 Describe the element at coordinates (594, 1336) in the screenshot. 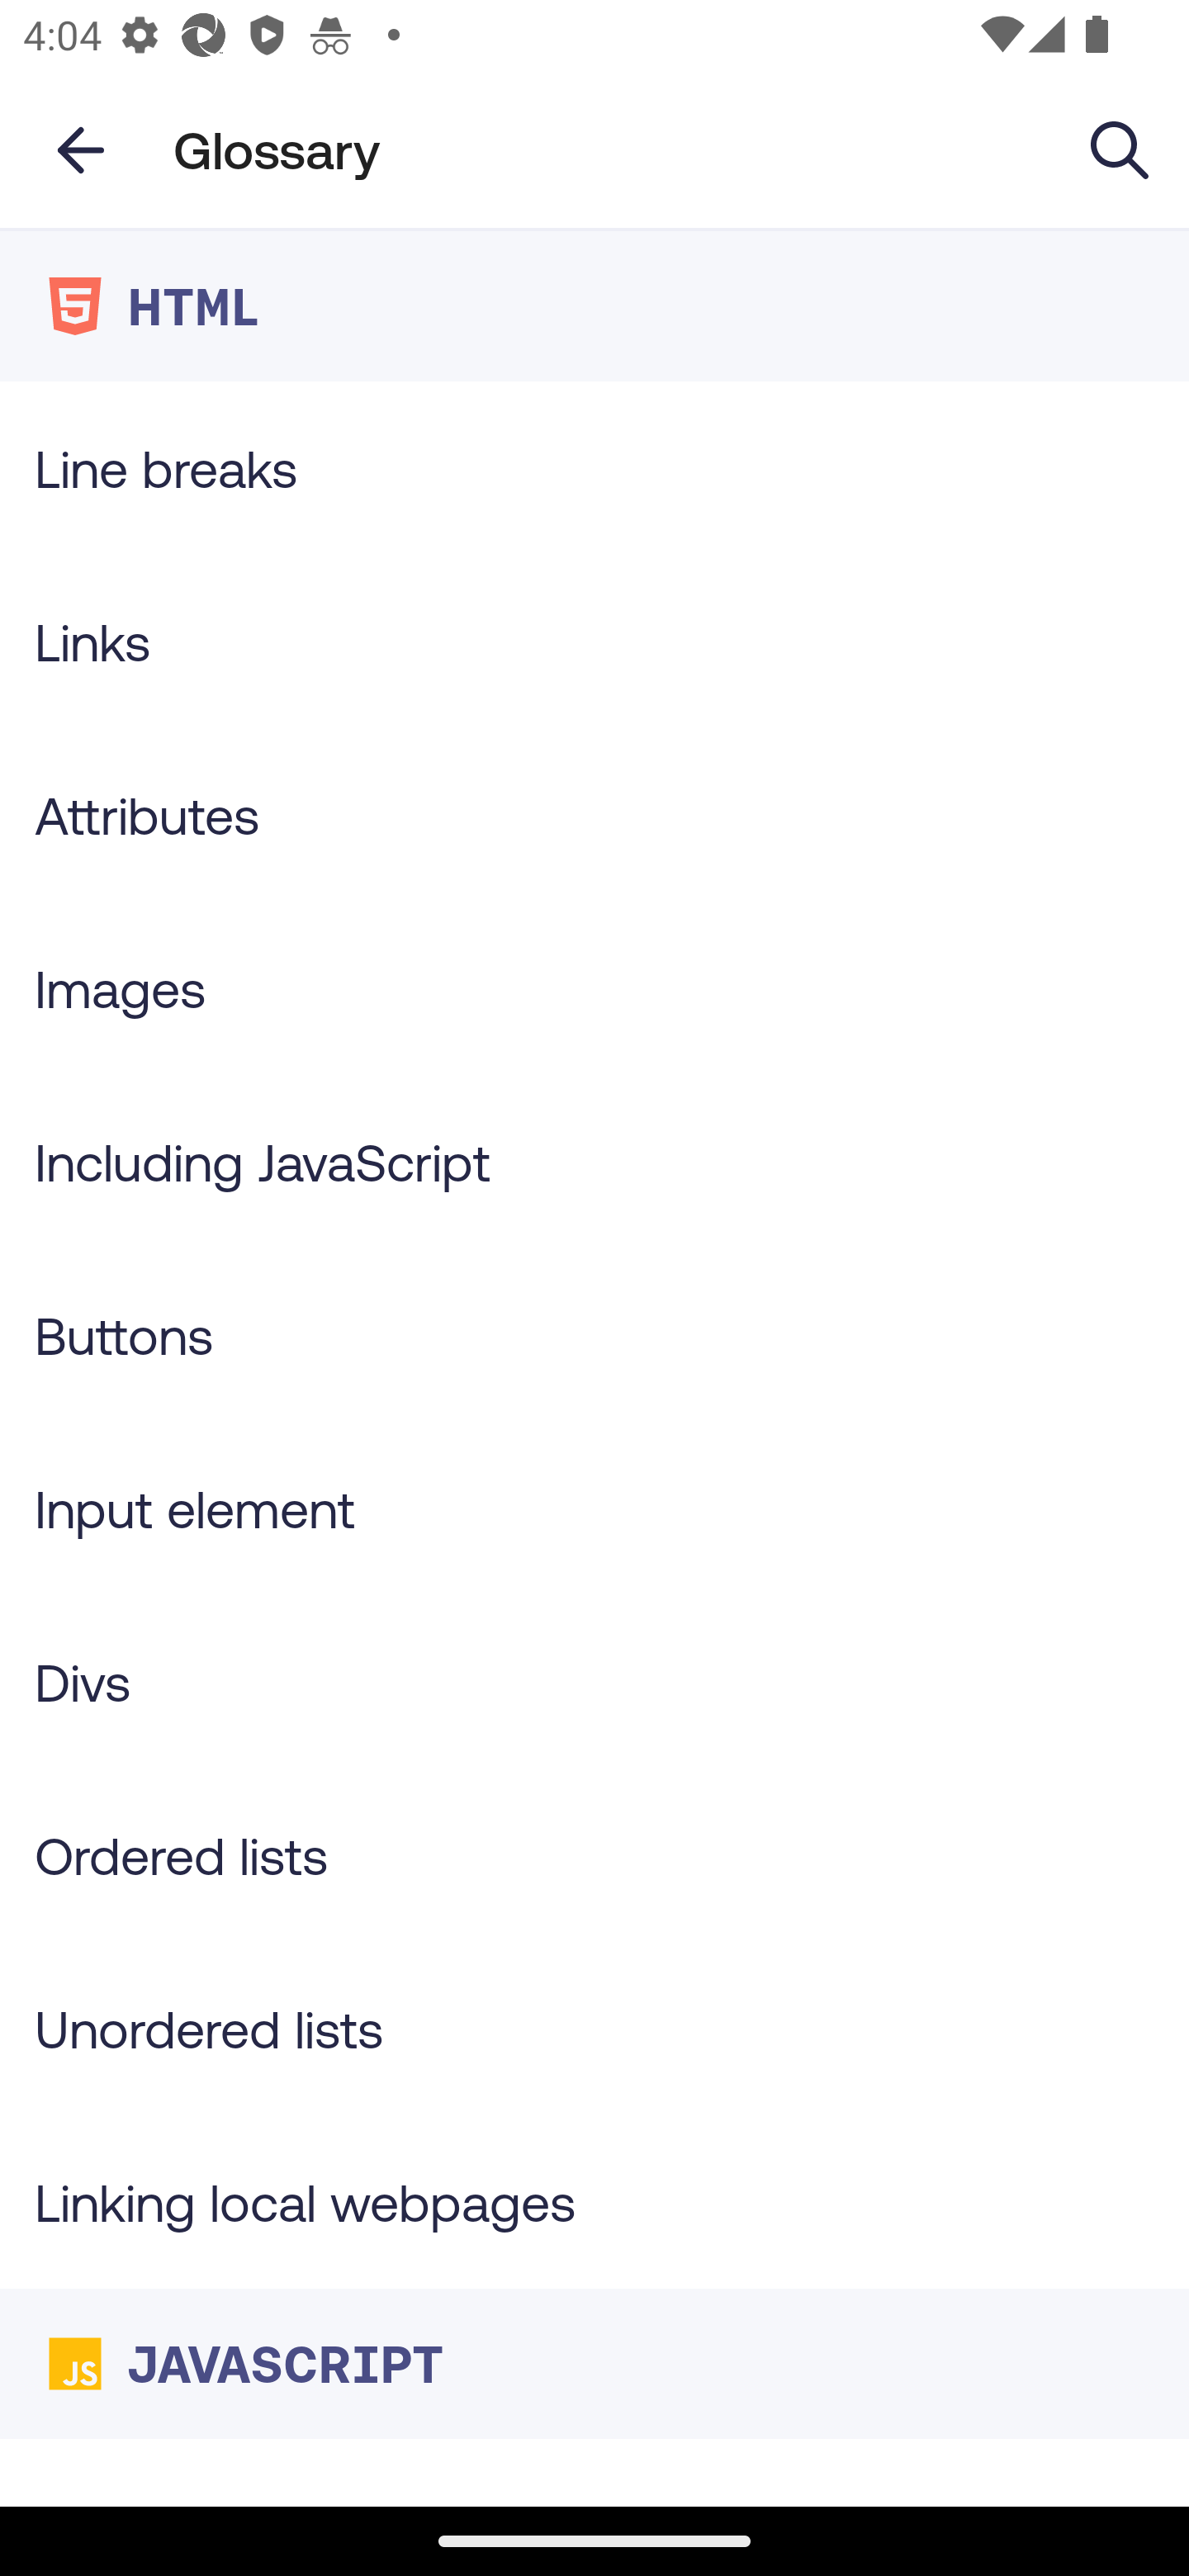

I see `Buttons` at that location.